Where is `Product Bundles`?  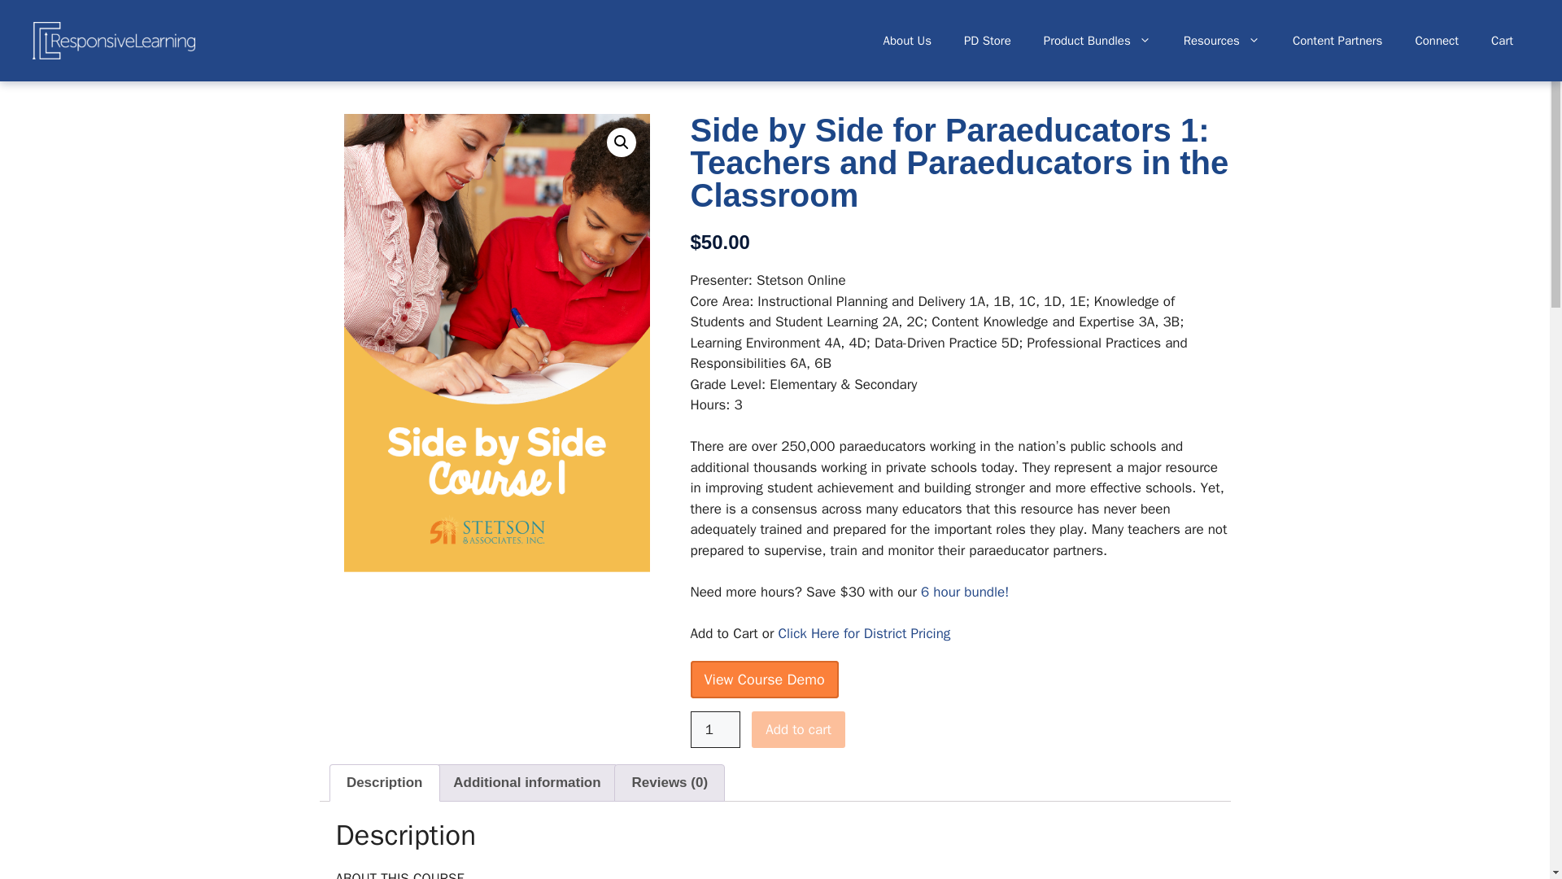
Product Bundles is located at coordinates (1097, 41).